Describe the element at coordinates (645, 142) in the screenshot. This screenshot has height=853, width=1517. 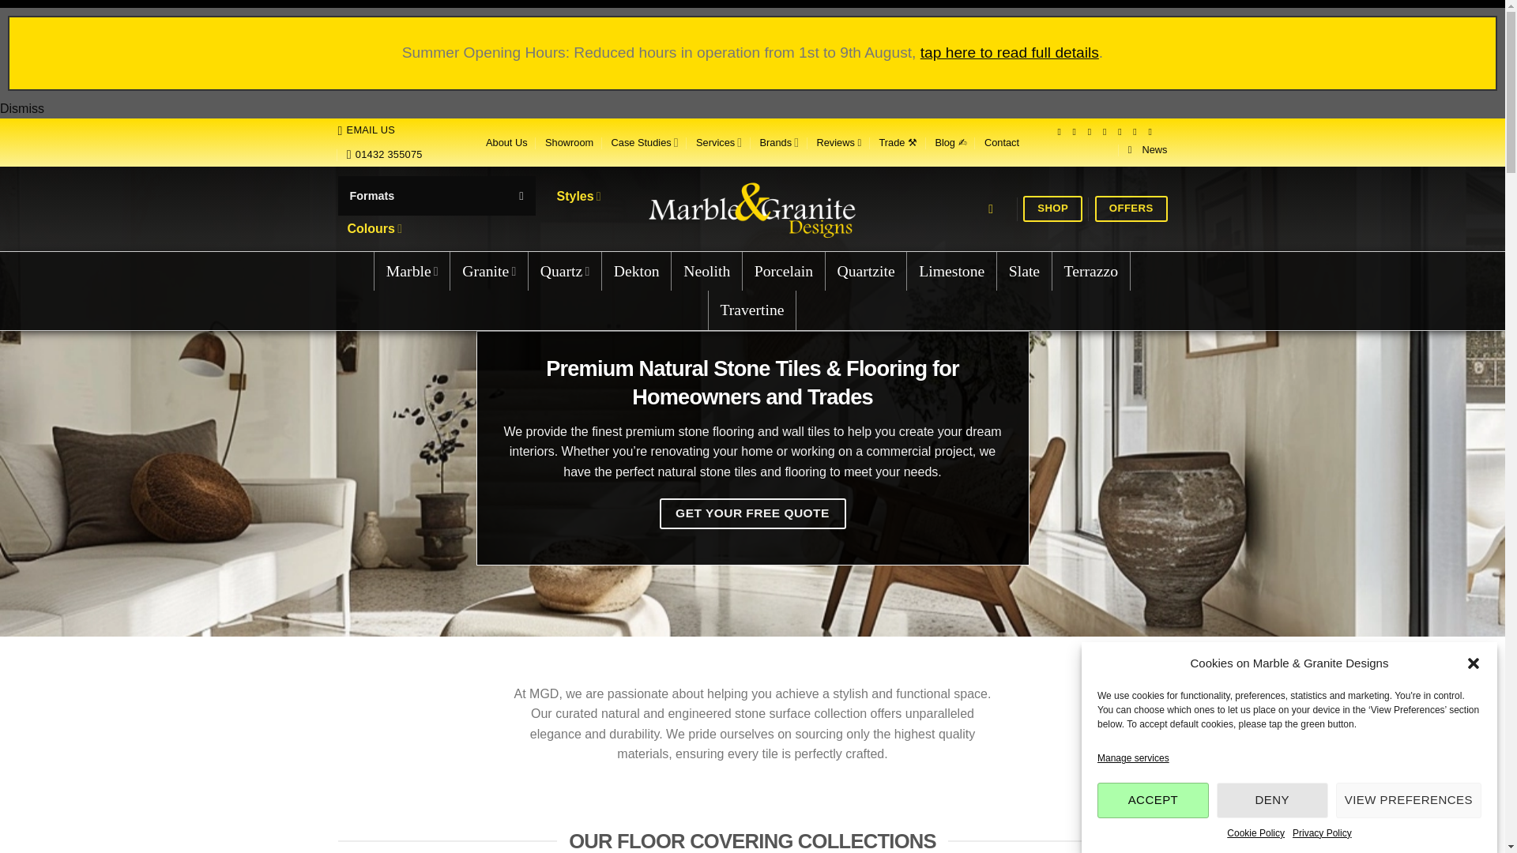
I see `Case Studies` at that location.